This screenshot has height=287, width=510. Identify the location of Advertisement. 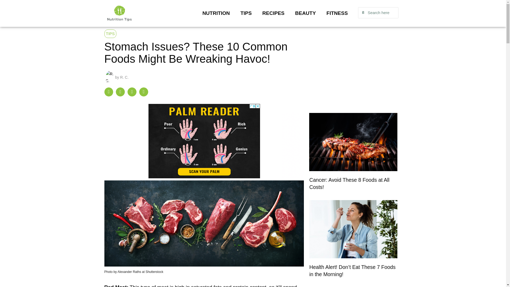
(353, 65).